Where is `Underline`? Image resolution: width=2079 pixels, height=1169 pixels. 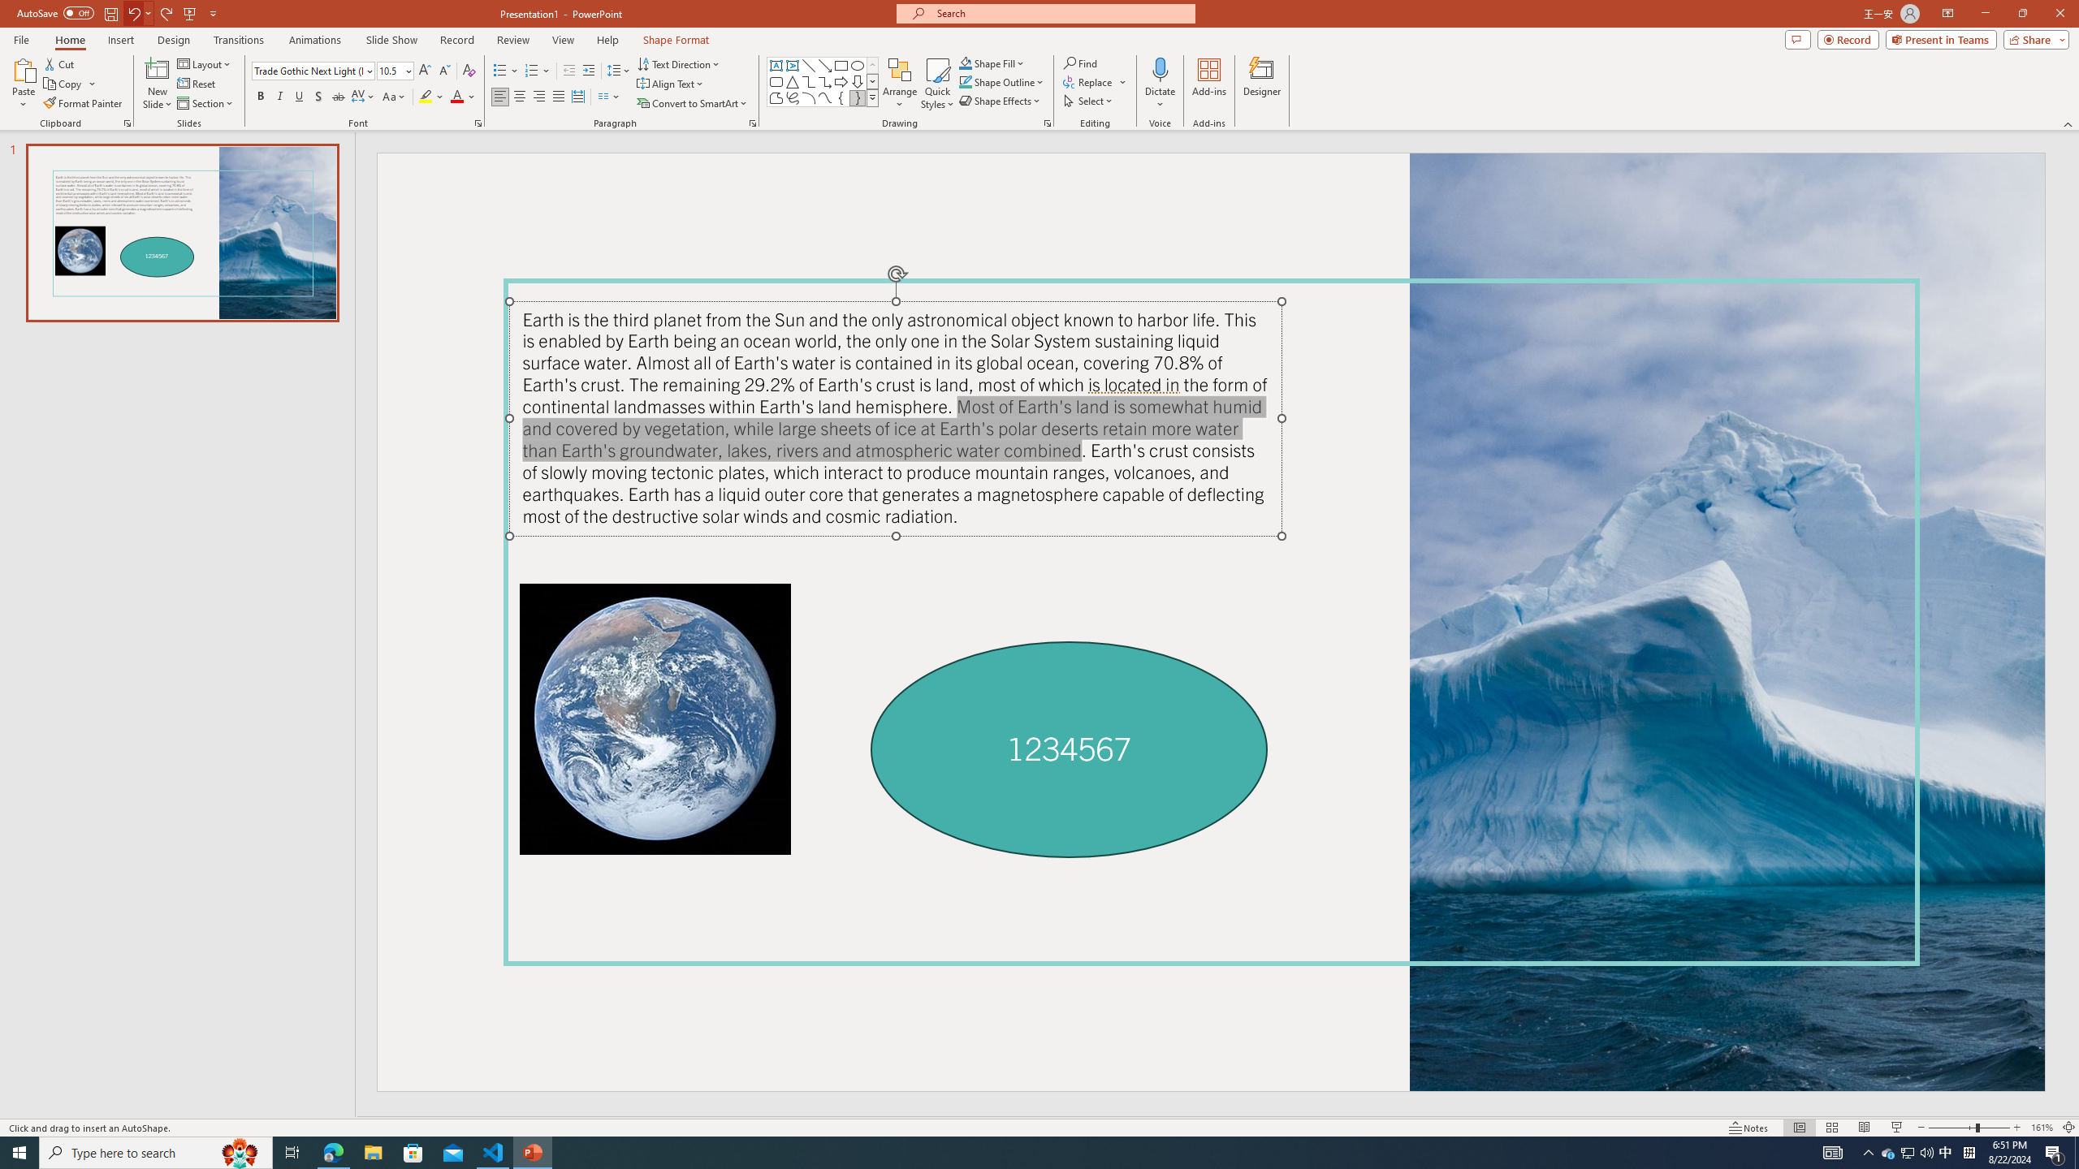
Underline is located at coordinates (299, 97).